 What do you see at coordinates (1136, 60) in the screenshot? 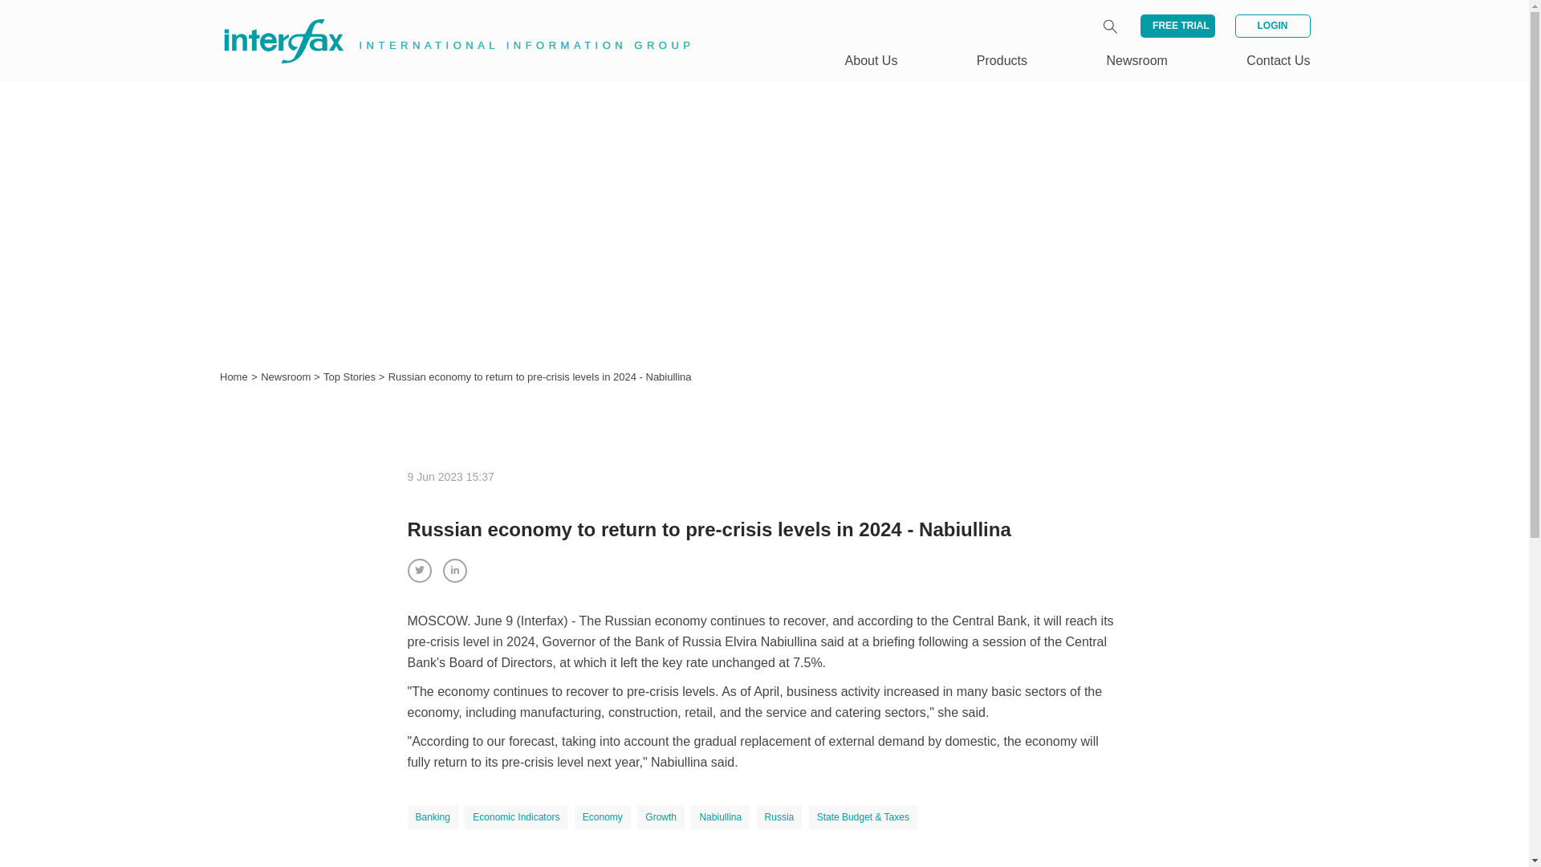
I see `Newsroom` at bounding box center [1136, 60].